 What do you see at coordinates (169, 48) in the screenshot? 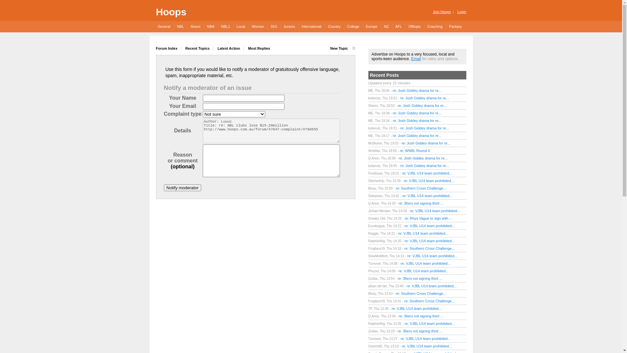
I see `Forum Index` at bounding box center [169, 48].